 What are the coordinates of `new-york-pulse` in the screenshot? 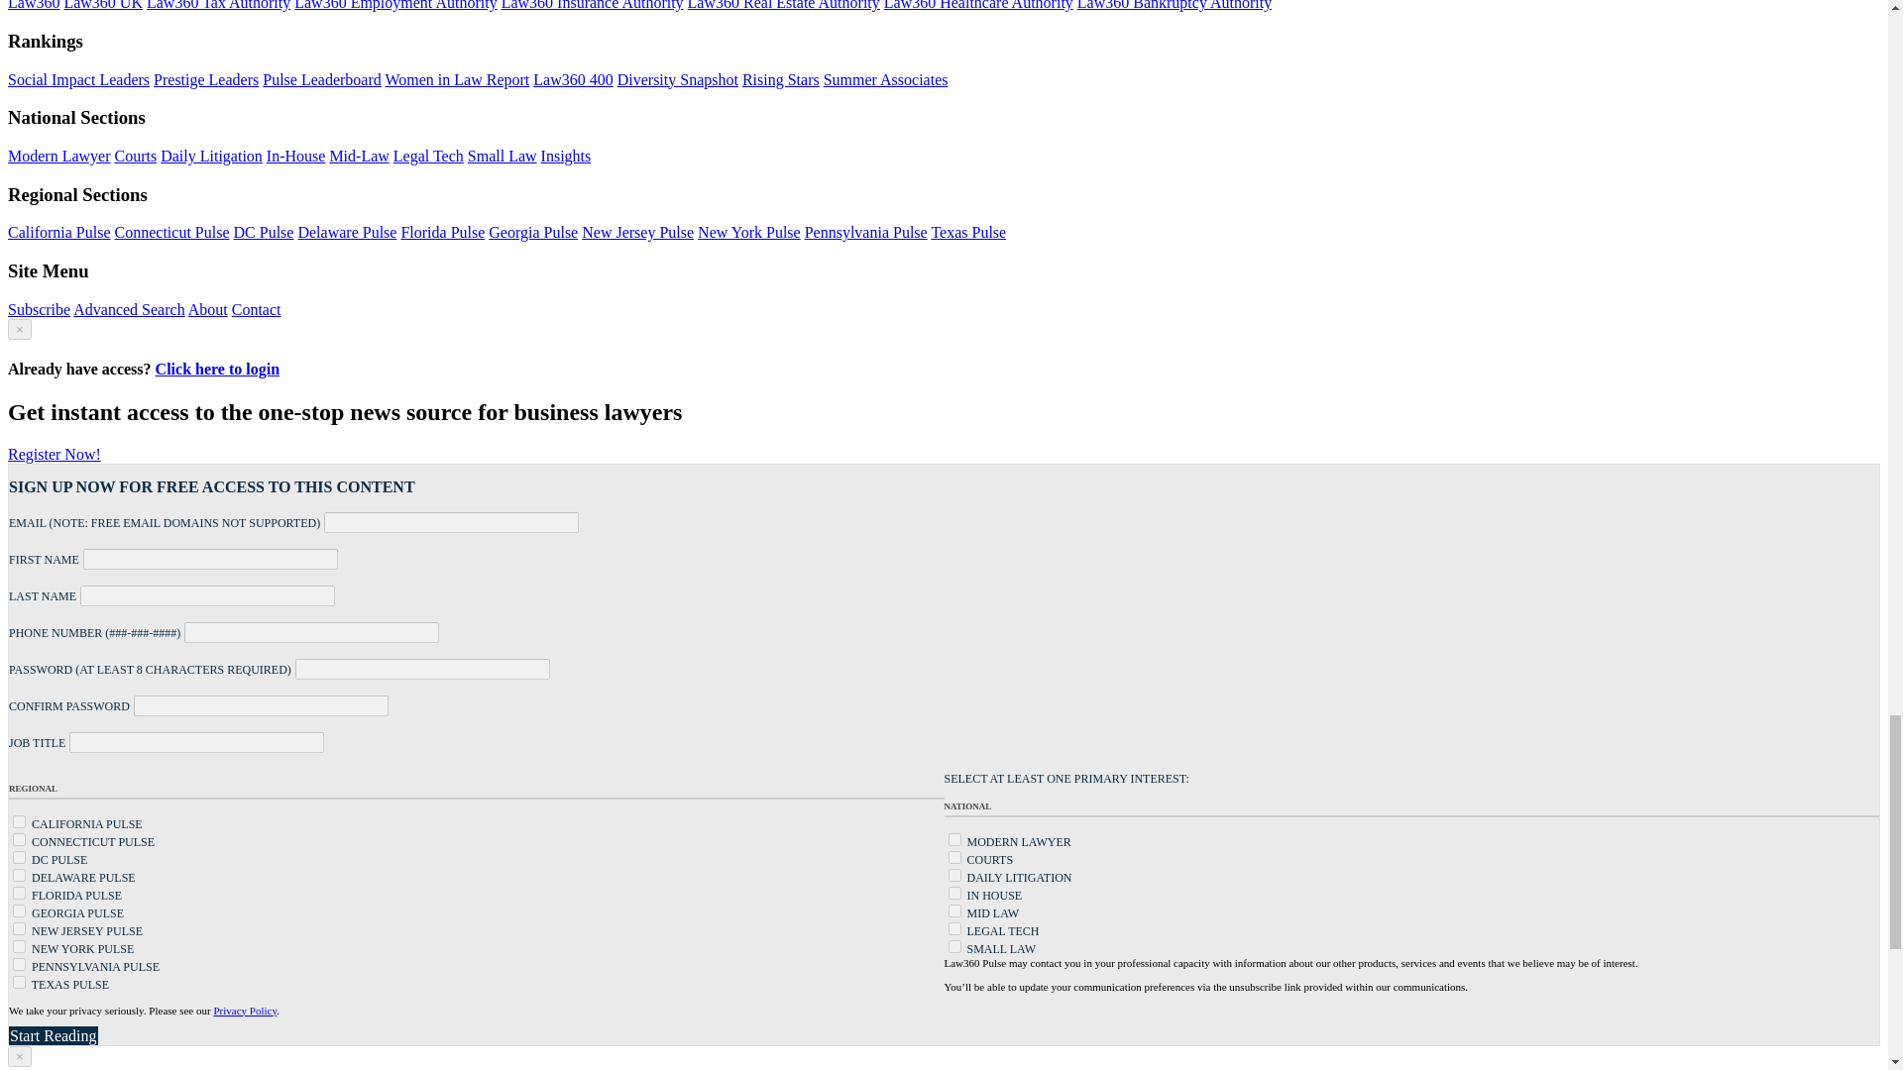 It's located at (20, 947).